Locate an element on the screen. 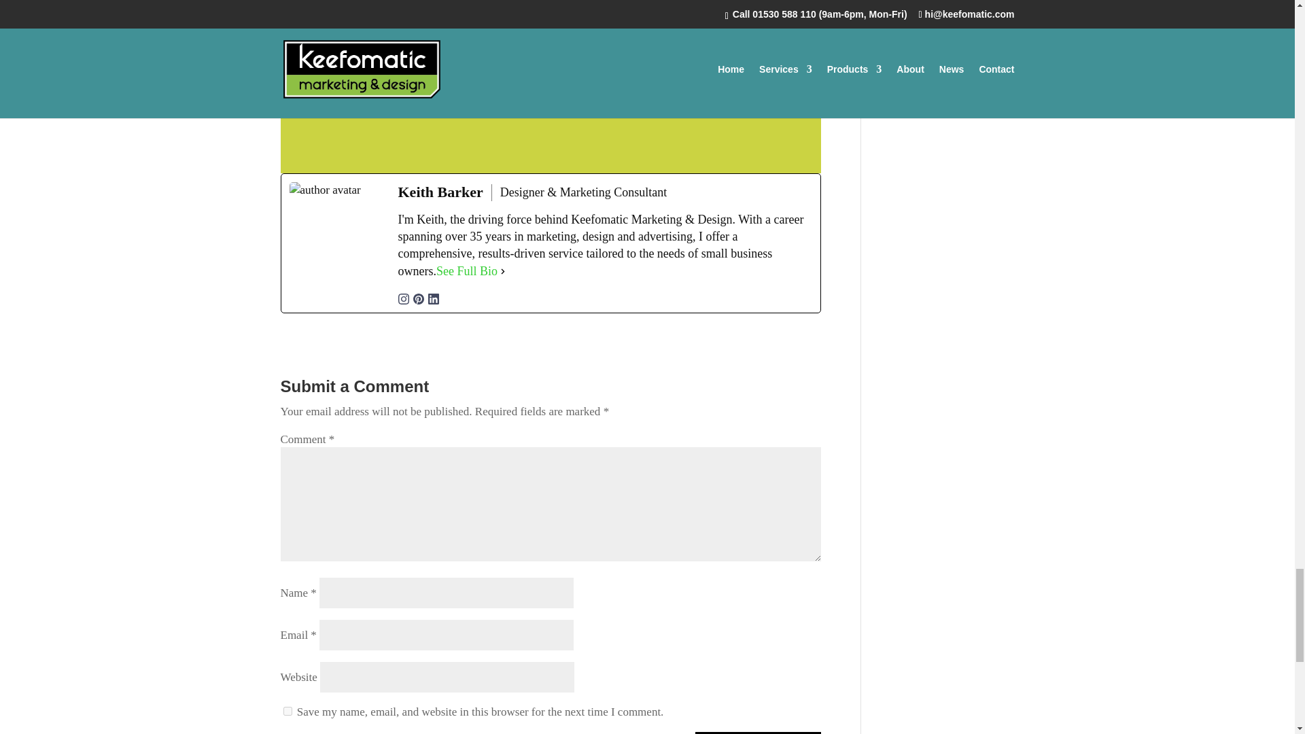  yes is located at coordinates (287, 711).